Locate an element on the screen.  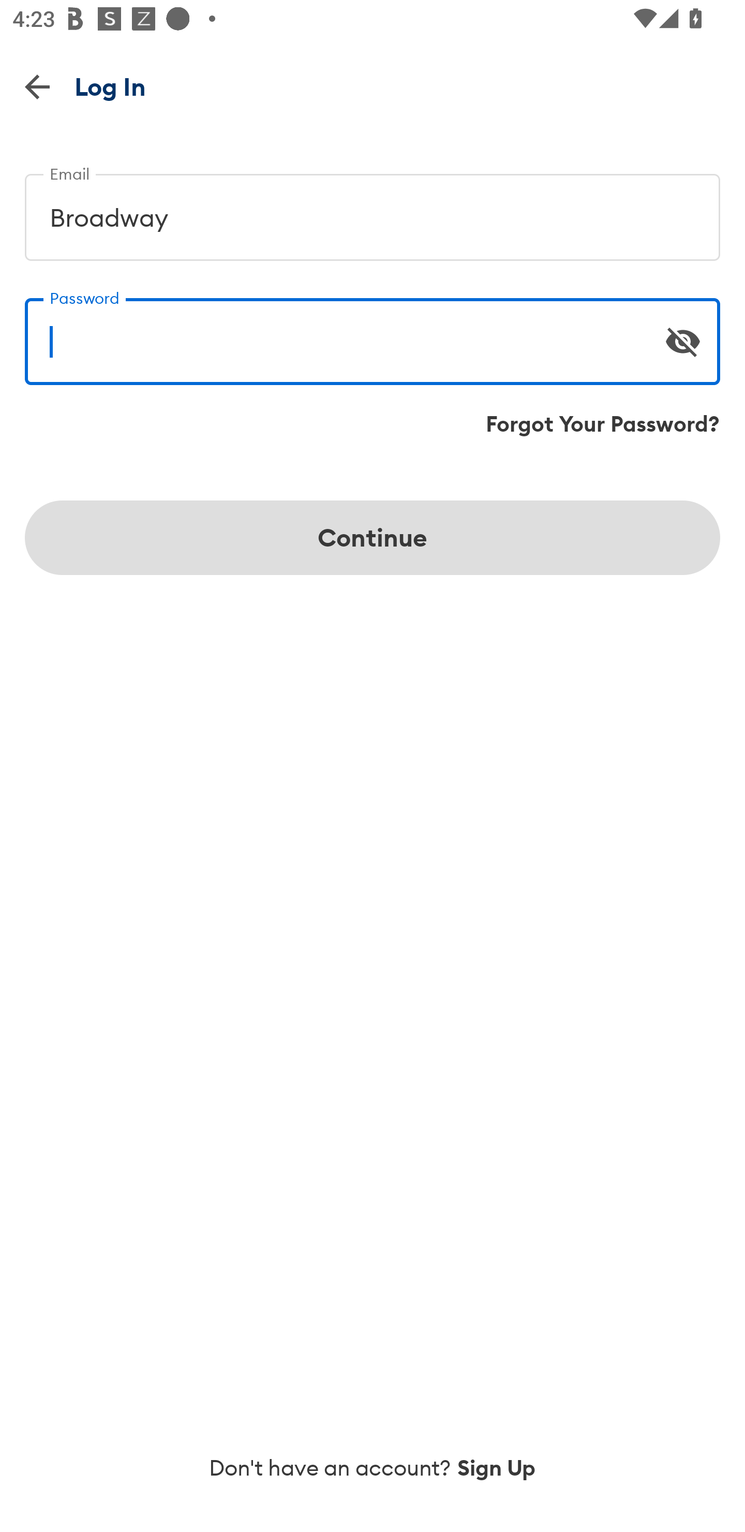
Broadway Email is located at coordinates (373, 210).